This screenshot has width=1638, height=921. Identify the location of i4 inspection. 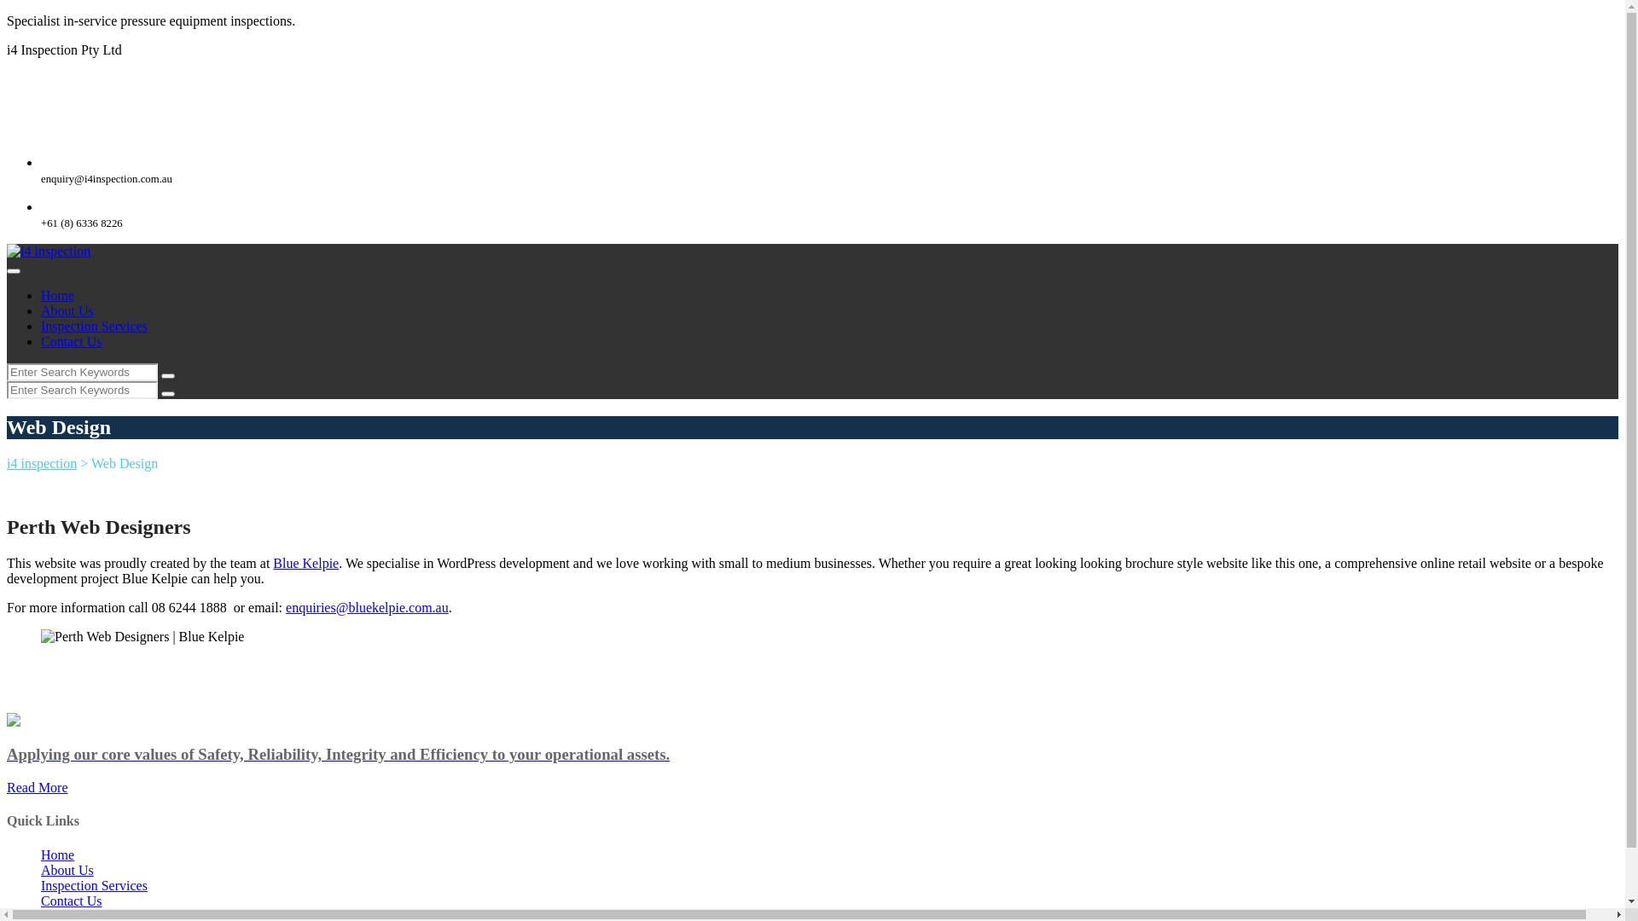
(49, 252).